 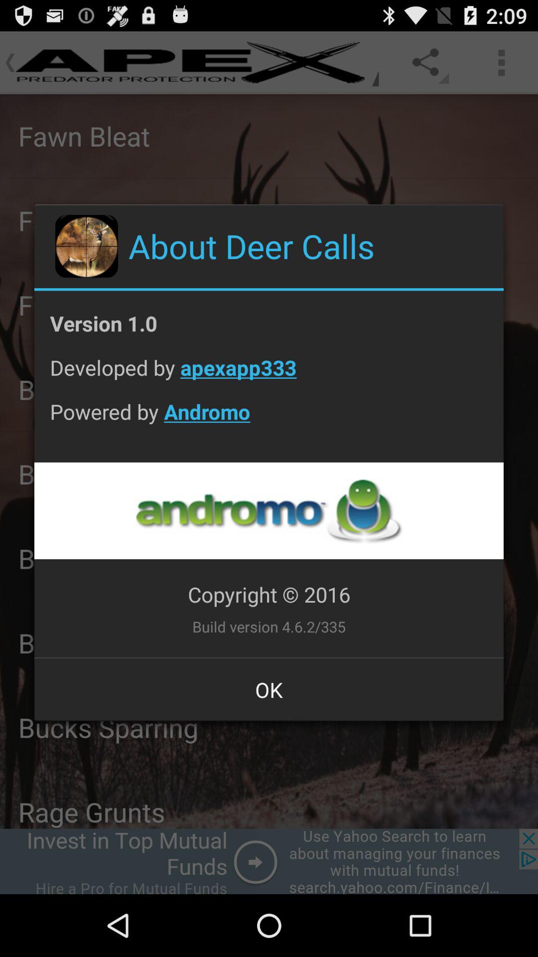 What do you see at coordinates (269, 510) in the screenshot?
I see `turn on app below the powered by andromo icon` at bounding box center [269, 510].